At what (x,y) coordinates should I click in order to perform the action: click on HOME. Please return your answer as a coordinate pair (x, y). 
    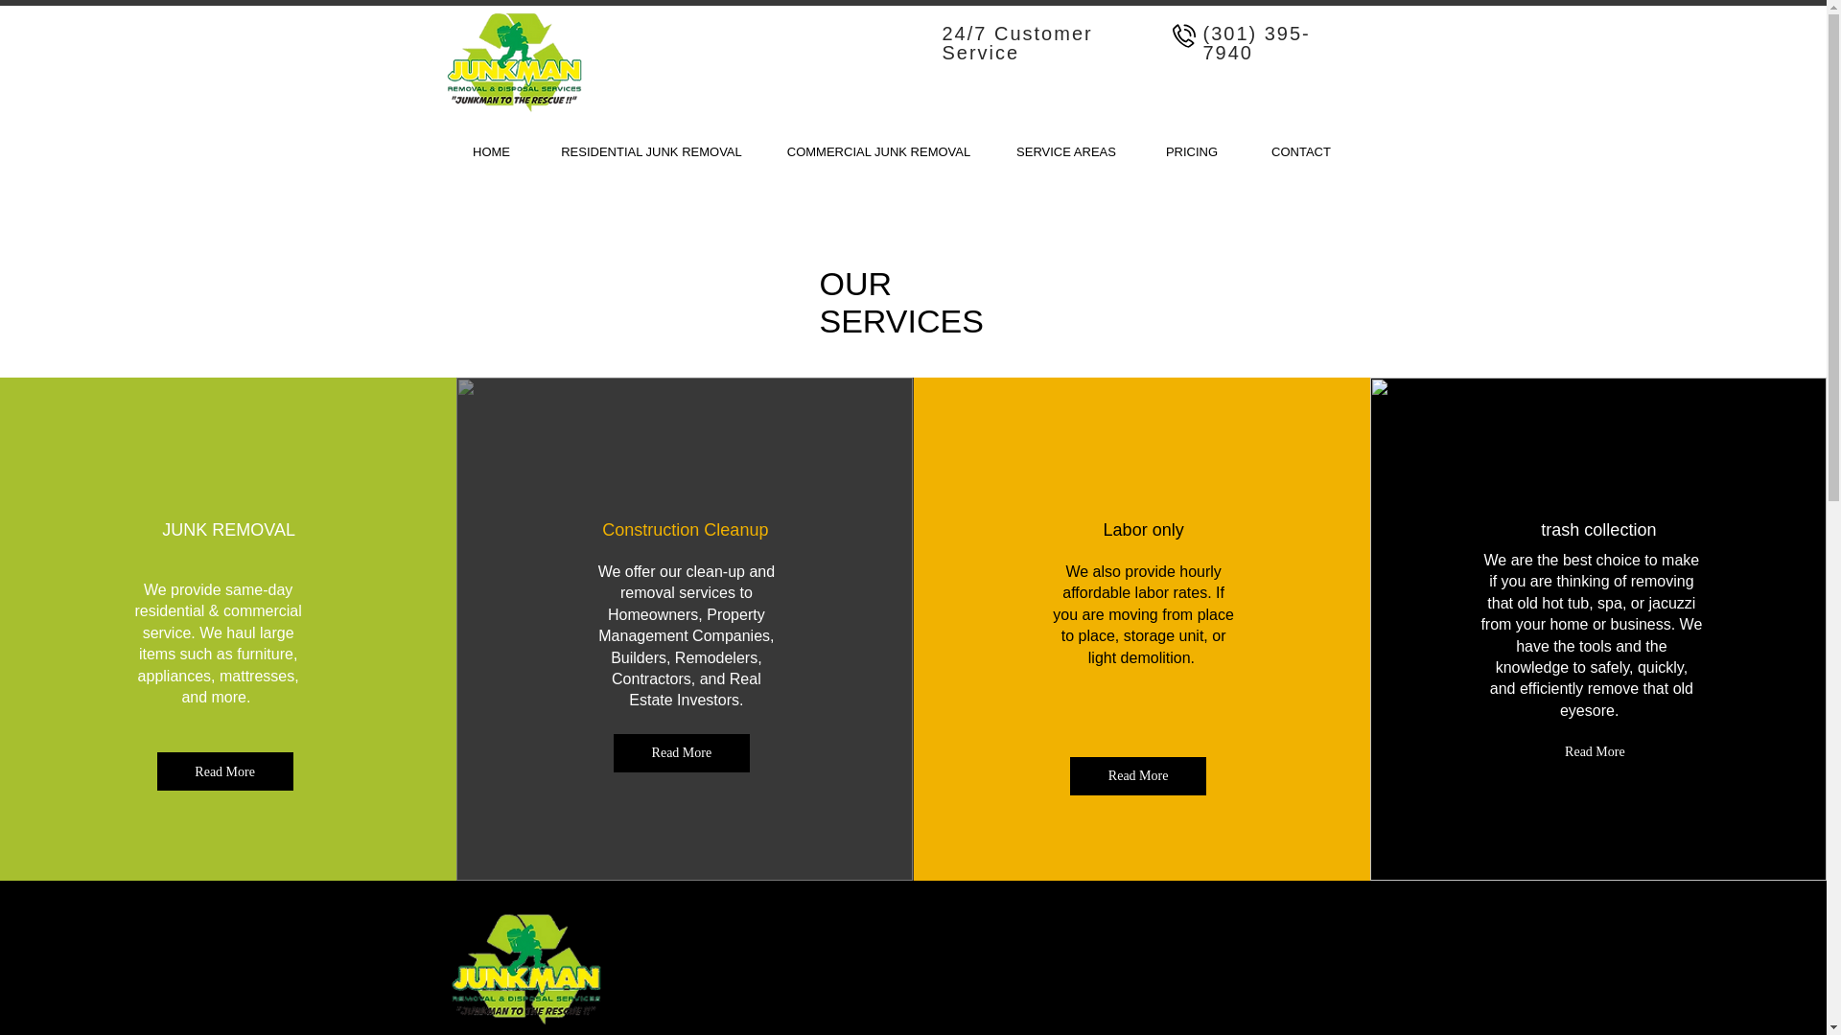
    Looking at the image, I should click on (491, 144).